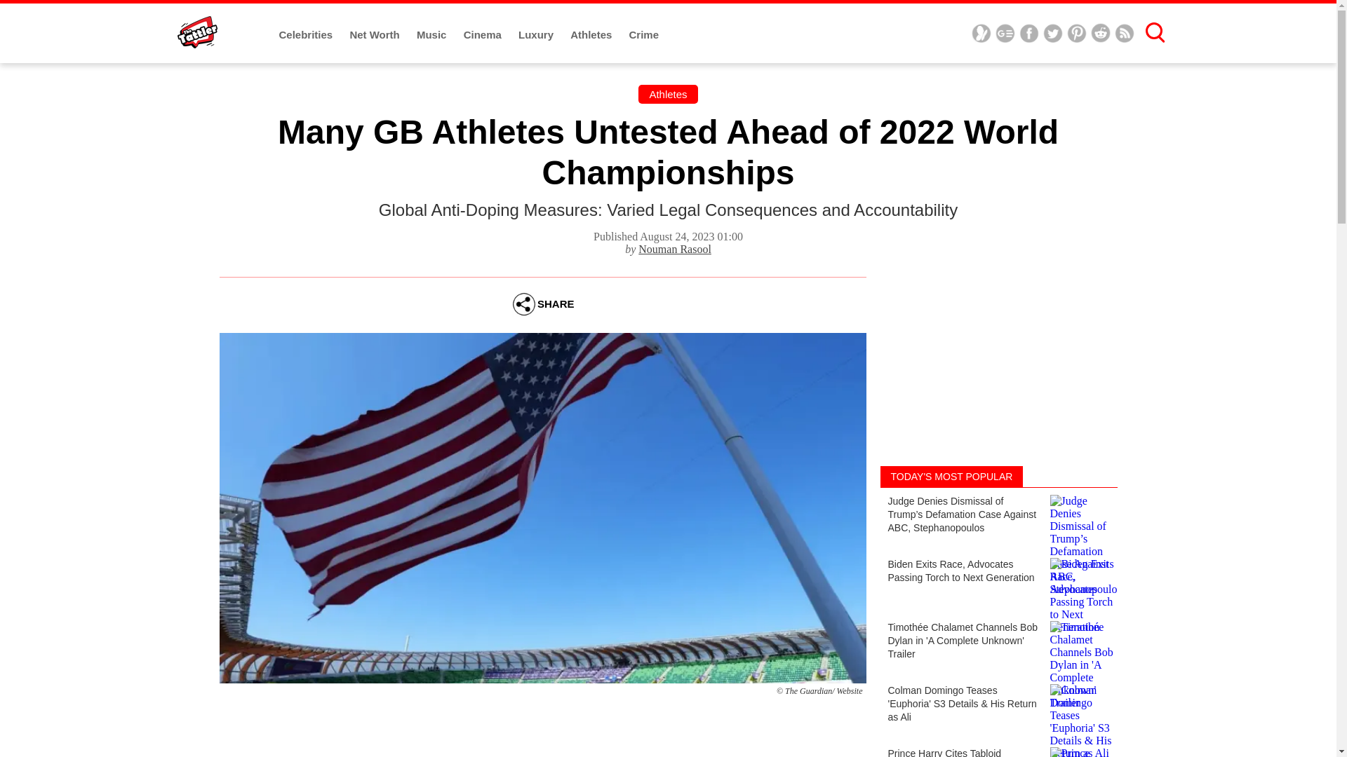 The height and width of the screenshot is (757, 1347). I want to click on Cinema, so click(483, 35).